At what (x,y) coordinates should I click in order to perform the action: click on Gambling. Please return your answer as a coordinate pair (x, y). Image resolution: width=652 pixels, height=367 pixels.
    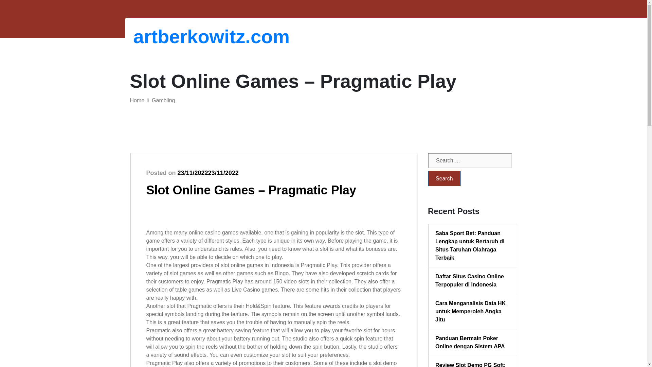
    Looking at the image, I should click on (163, 100).